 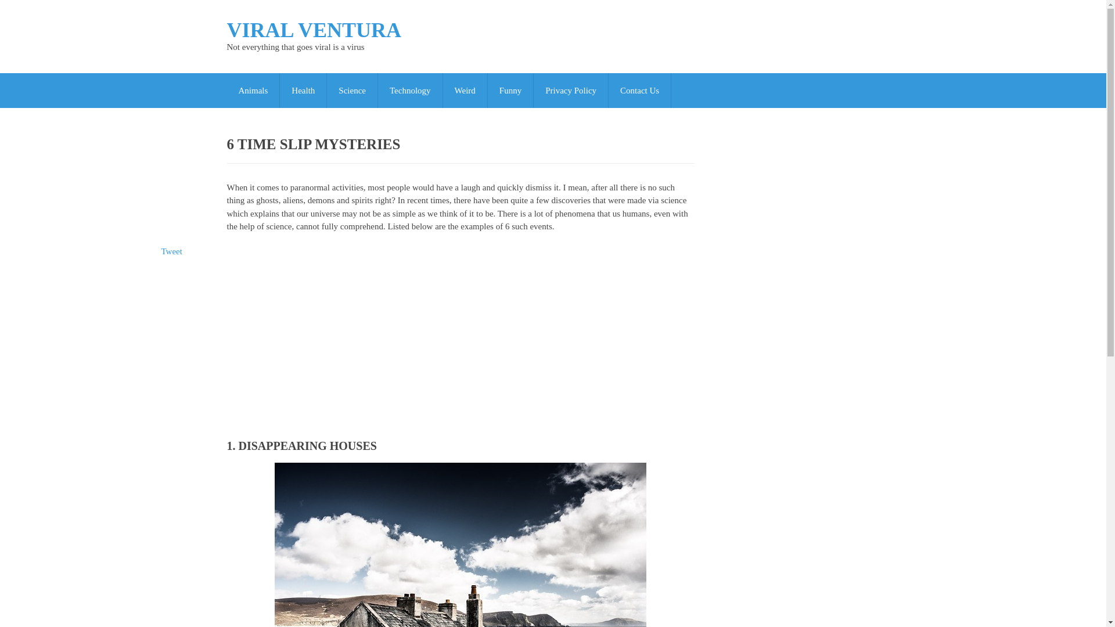 I want to click on Tweet, so click(x=172, y=251).